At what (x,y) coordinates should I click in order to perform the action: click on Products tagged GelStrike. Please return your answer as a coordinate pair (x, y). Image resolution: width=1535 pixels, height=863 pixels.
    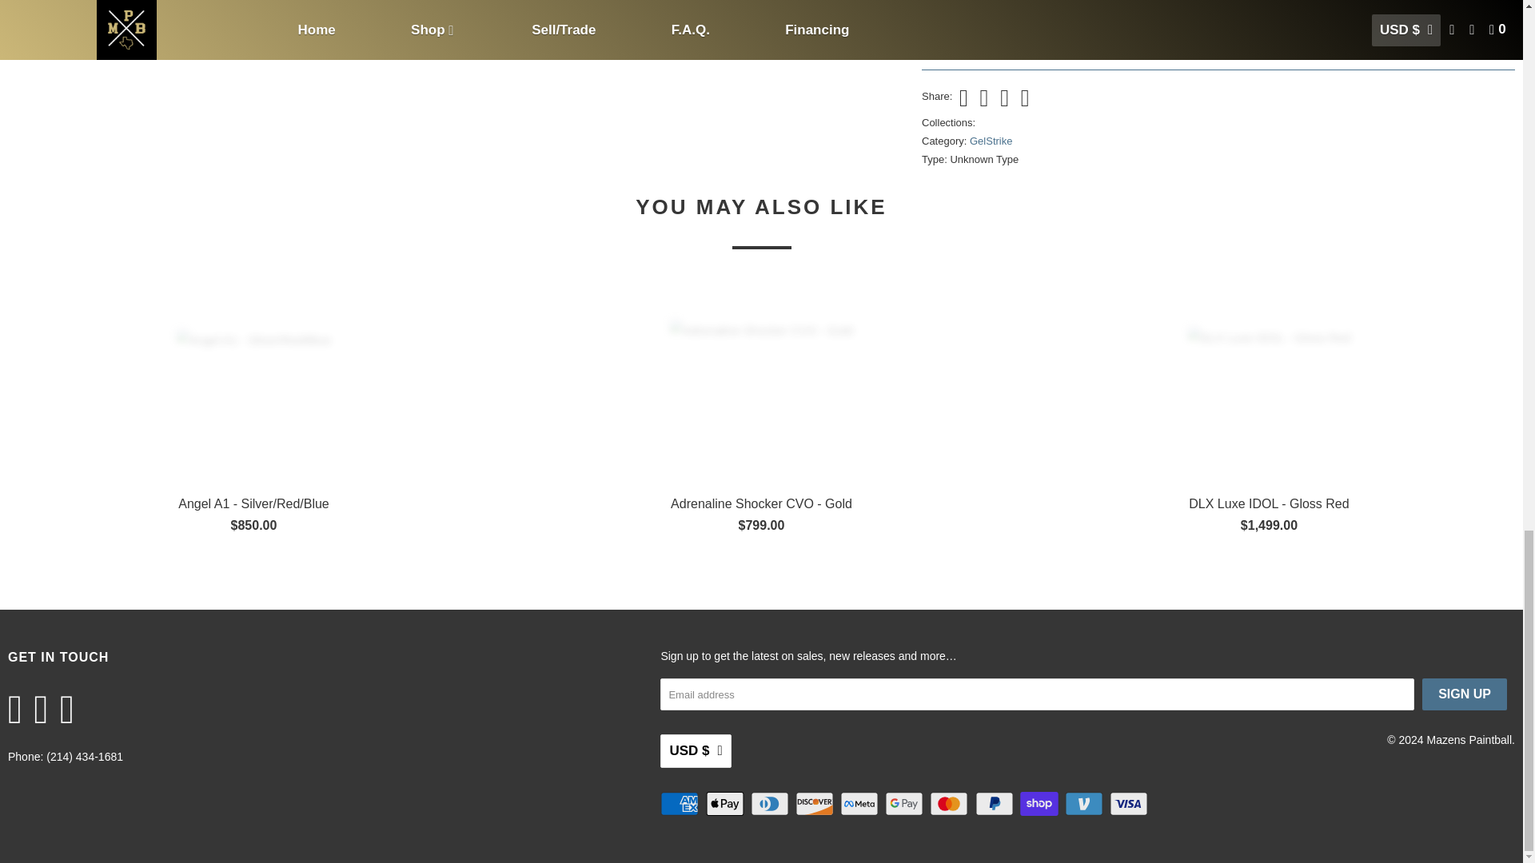
    Looking at the image, I should click on (991, 141).